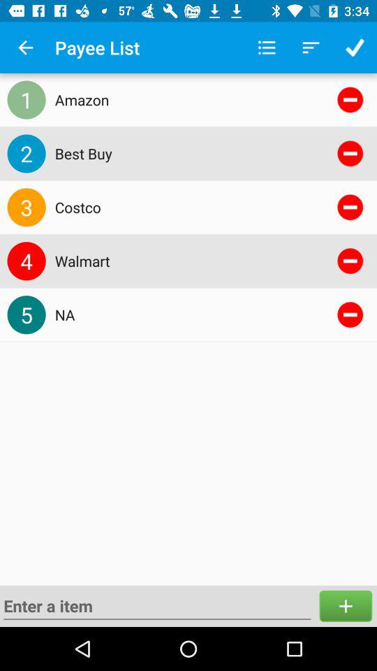  What do you see at coordinates (355, 48) in the screenshot?
I see `select the button which is top right corner of page` at bounding box center [355, 48].